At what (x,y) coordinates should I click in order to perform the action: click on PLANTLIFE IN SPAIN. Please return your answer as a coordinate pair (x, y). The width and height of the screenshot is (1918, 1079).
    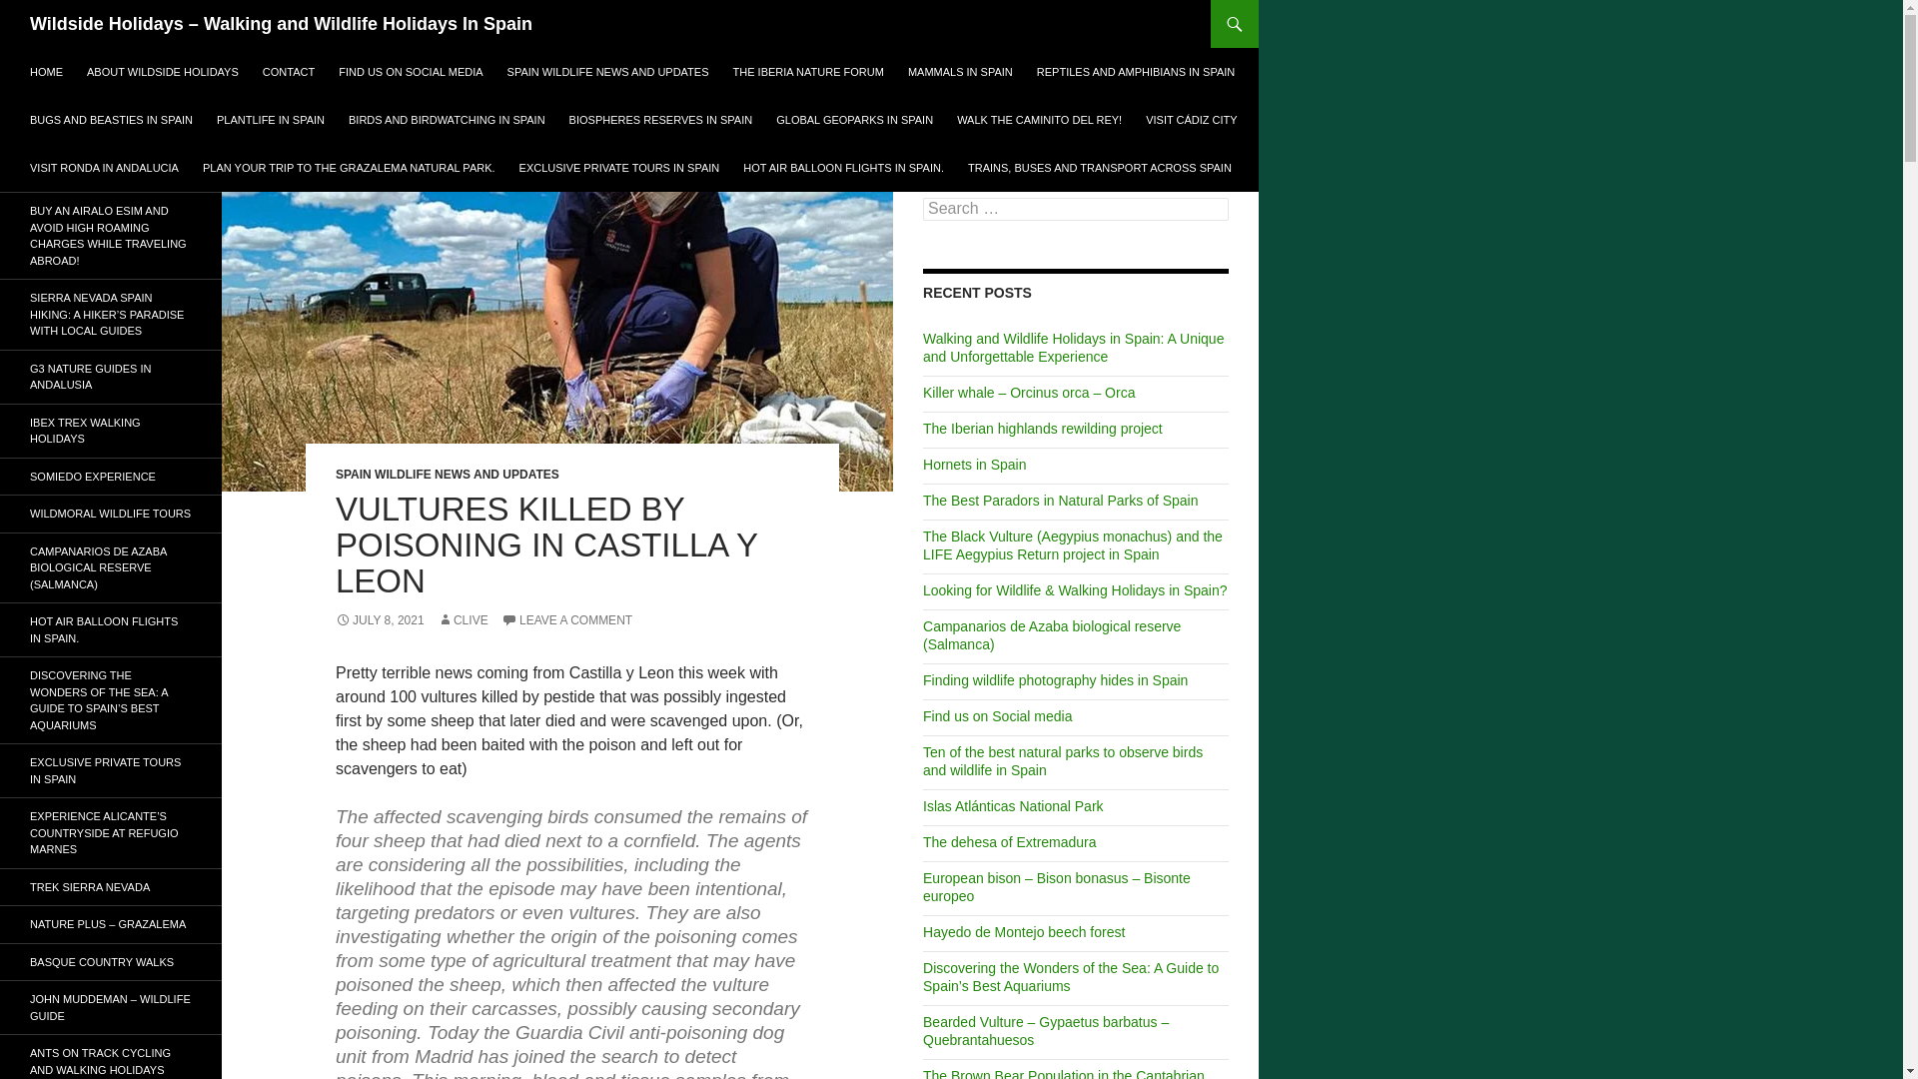
    Looking at the image, I should click on (271, 120).